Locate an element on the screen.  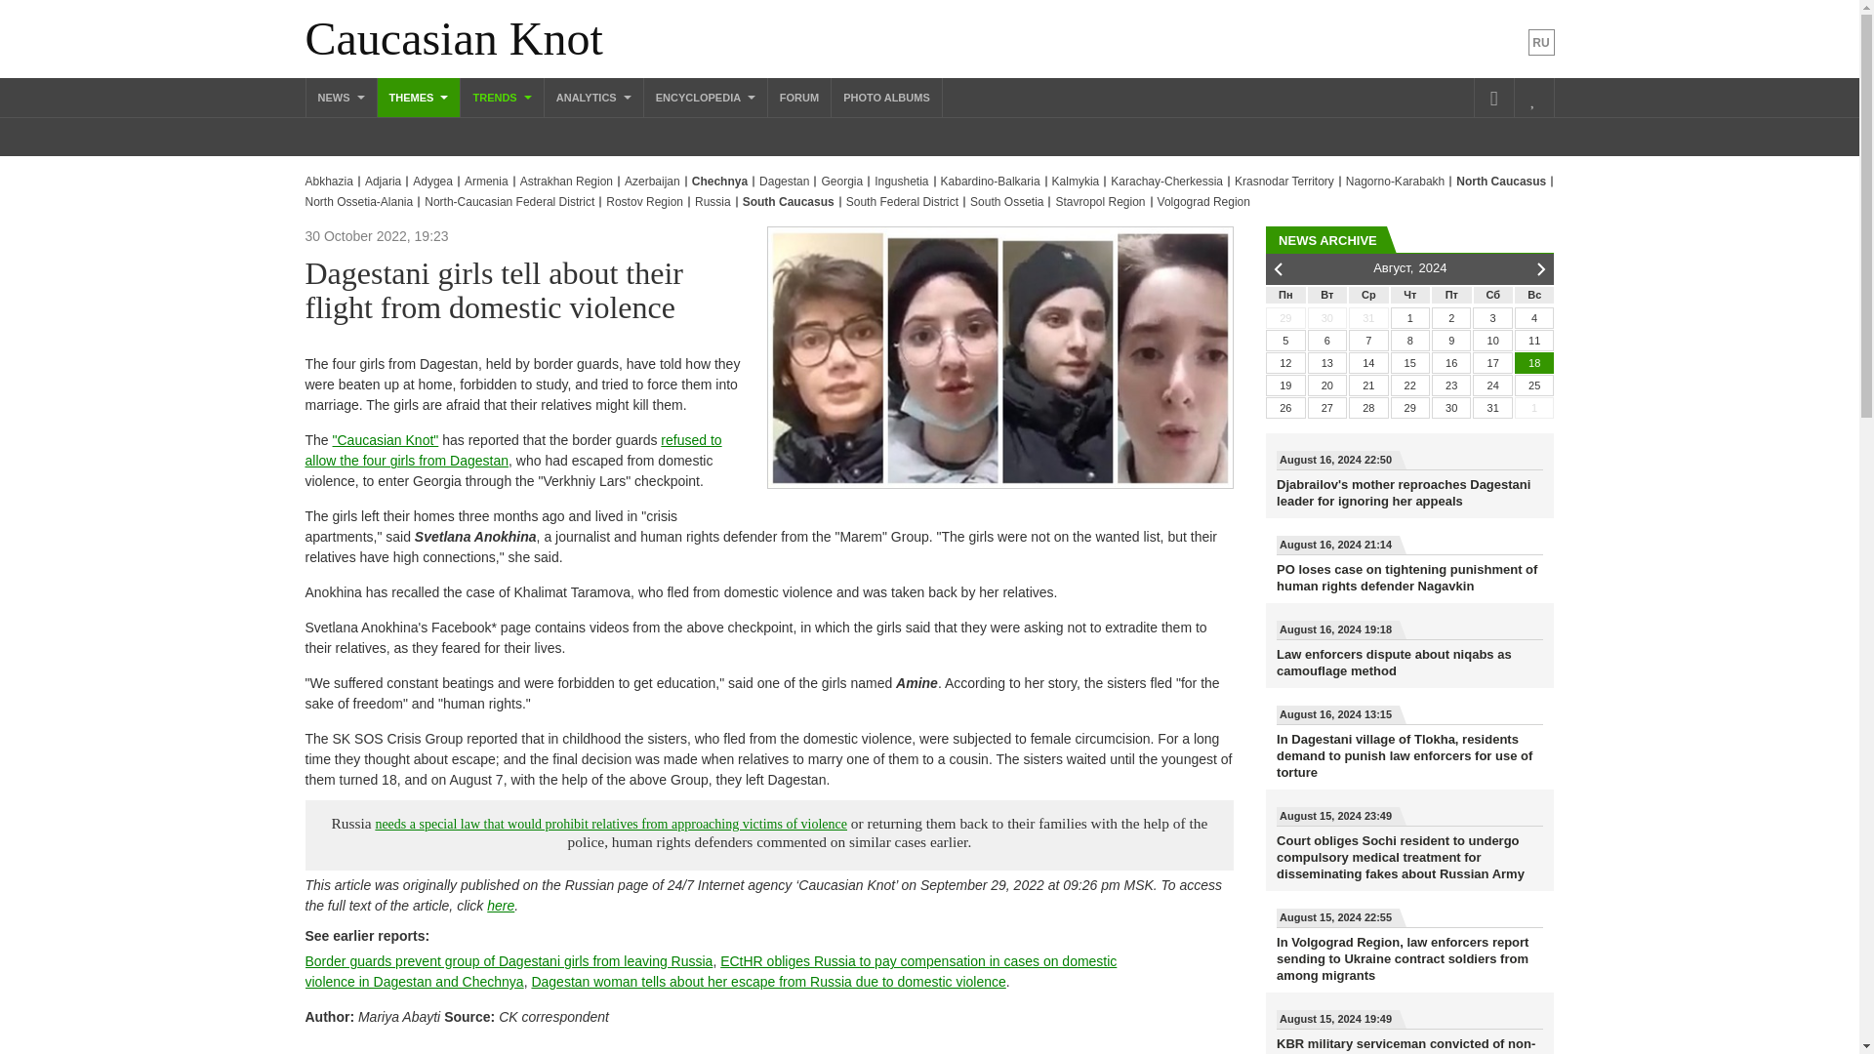
THEMES is located at coordinates (420, 97).